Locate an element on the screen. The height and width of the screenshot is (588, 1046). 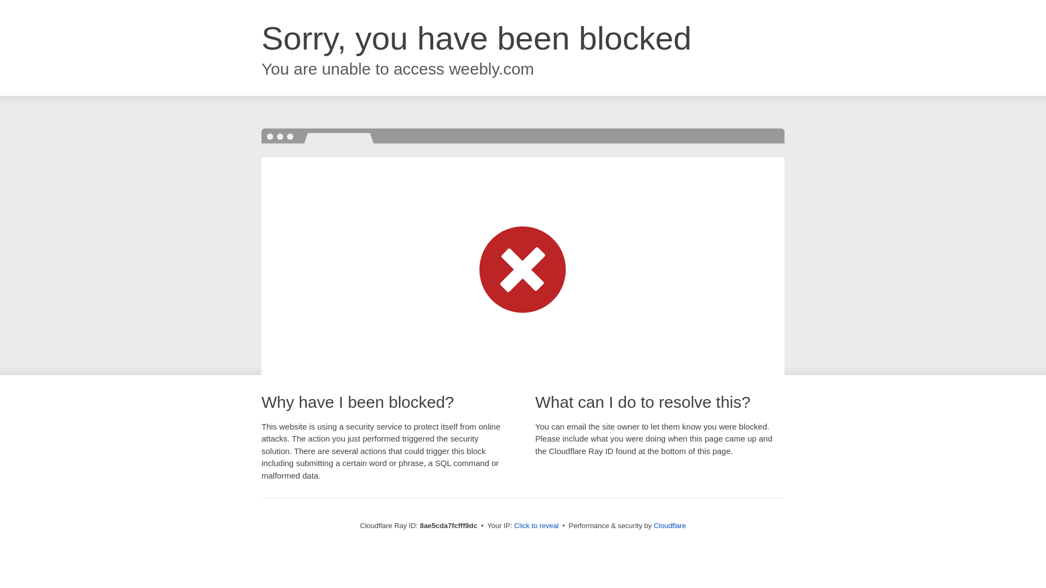
Click to reveal is located at coordinates (536, 526).